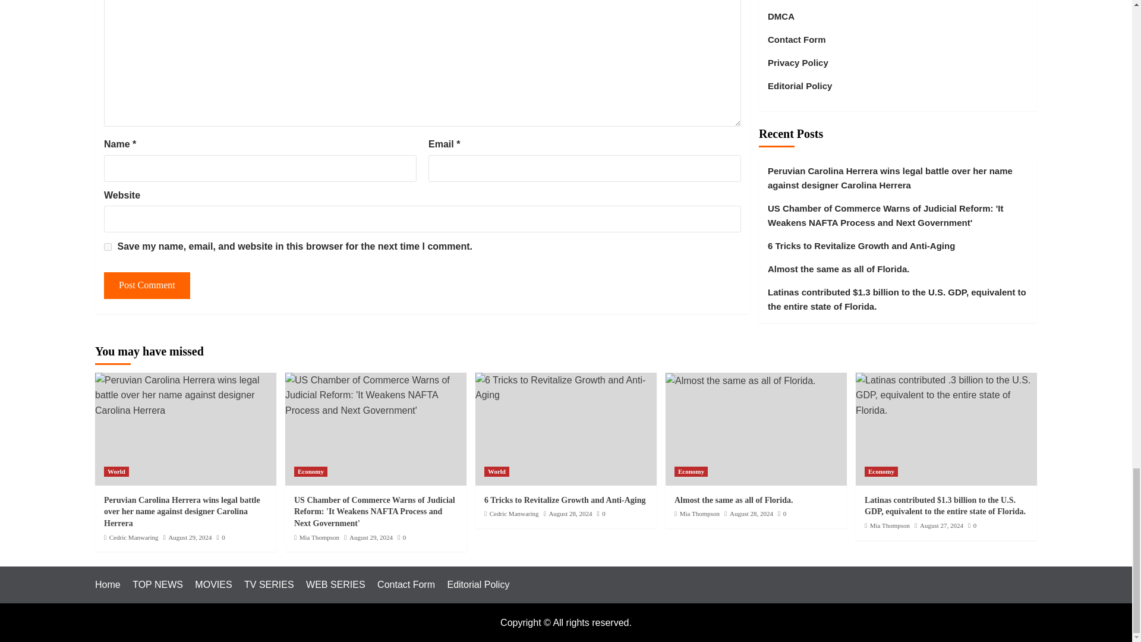 Image resolution: width=1141 pixels, height=642 pixels. What do you see at coordinates (566, 388) in the screenshot?
I see `6 Tricks to Revitalize Growth and Anti-Aging` at bounding box center [566, 388].